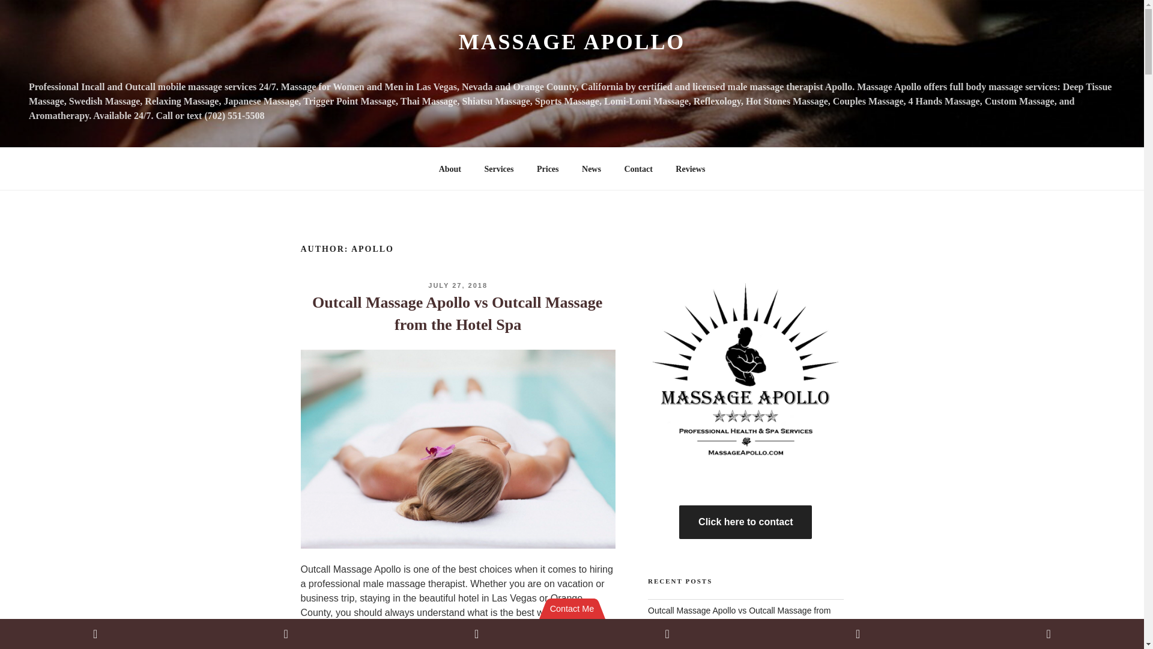 This screenshot has width=1153, height=649. What do you see at coordinates (592, 168) in the screenshot?
I see `News` at bounding box center [592, 168].